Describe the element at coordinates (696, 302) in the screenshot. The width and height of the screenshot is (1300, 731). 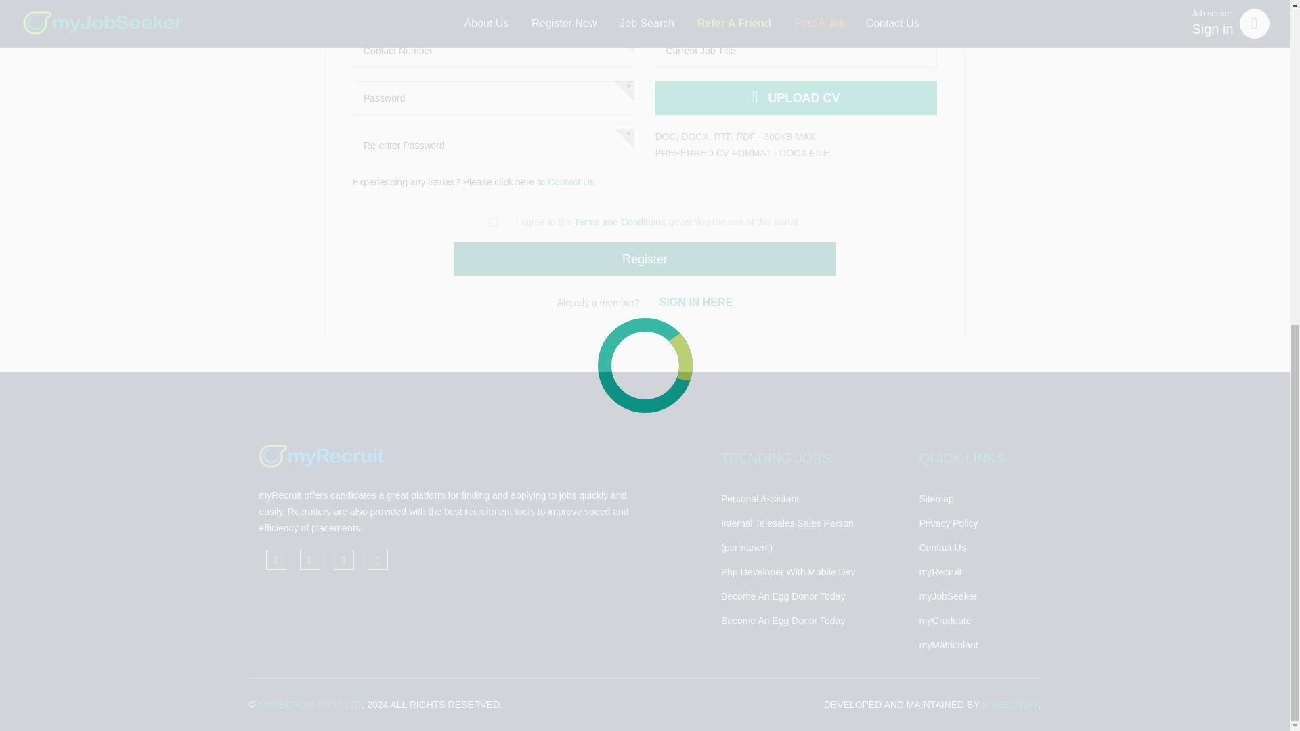
I see `SIGN IN HERE` at that location.